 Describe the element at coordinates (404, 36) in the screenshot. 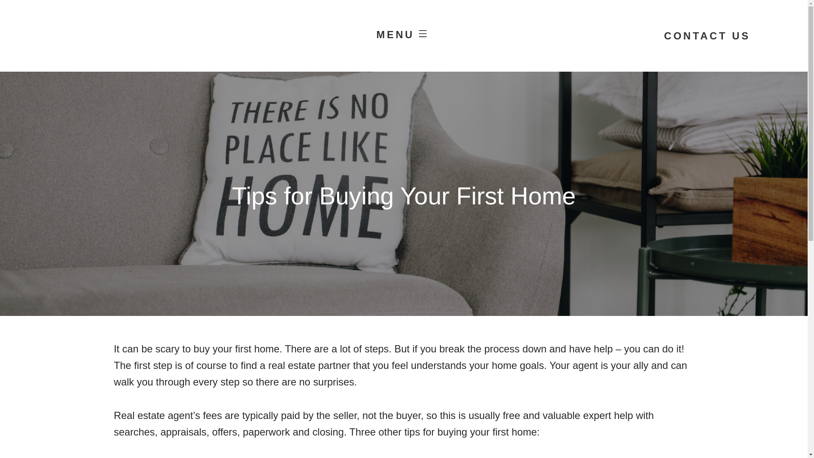

I see `MENU` at that location.